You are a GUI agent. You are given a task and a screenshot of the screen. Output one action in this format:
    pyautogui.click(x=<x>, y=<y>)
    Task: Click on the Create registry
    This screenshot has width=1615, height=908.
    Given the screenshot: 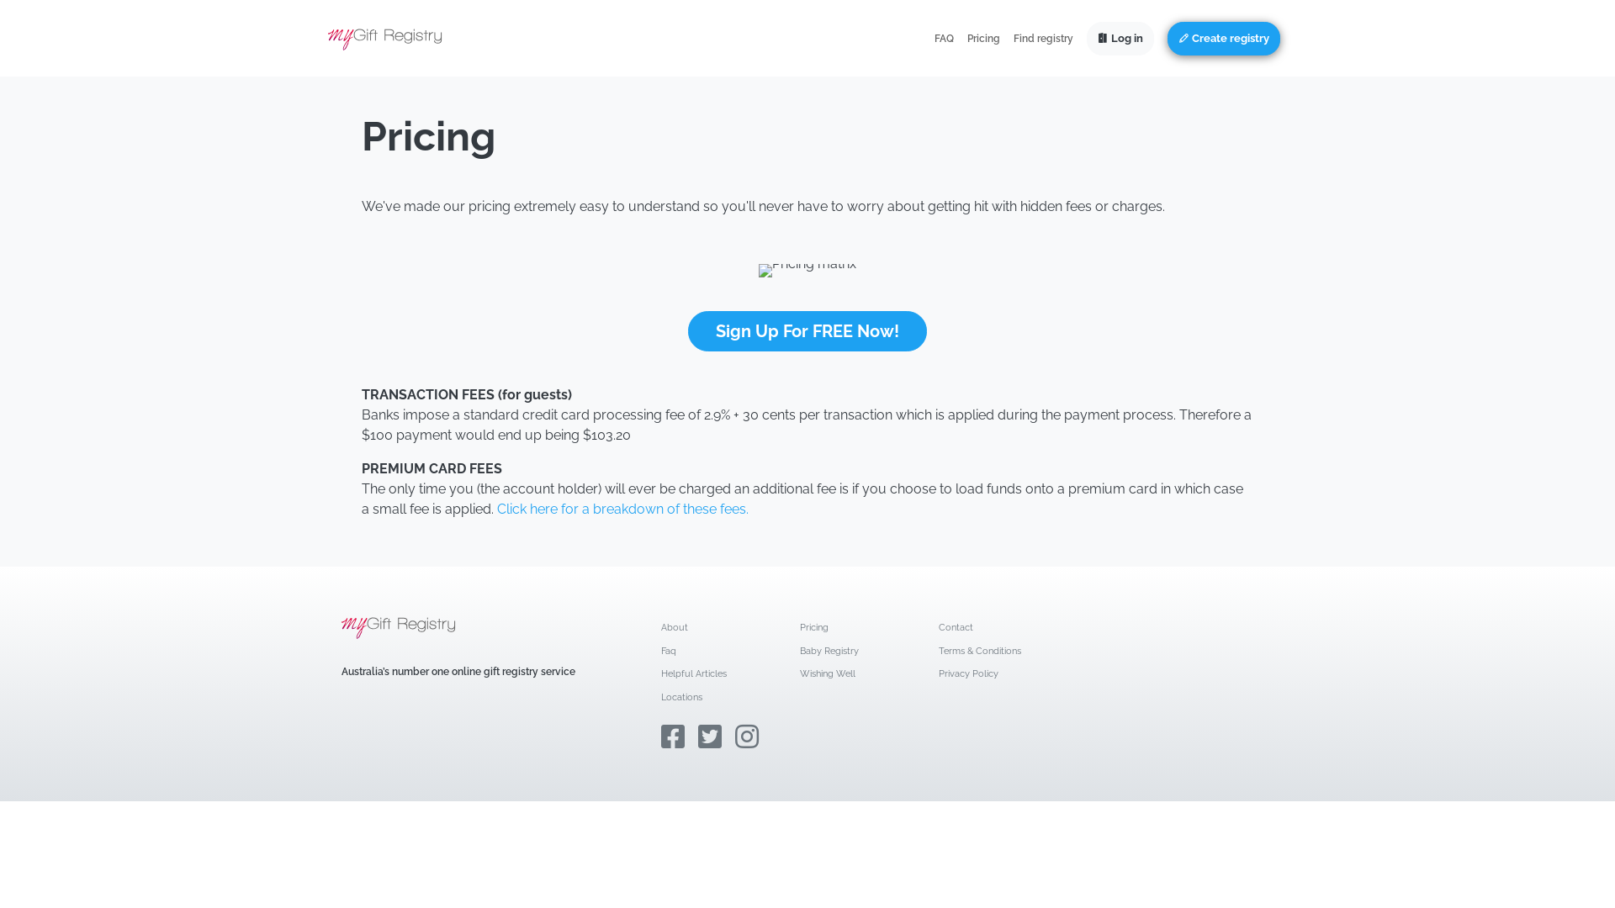 What is the action you would take?
    pyautogui.click(x=1224, y=39)
    